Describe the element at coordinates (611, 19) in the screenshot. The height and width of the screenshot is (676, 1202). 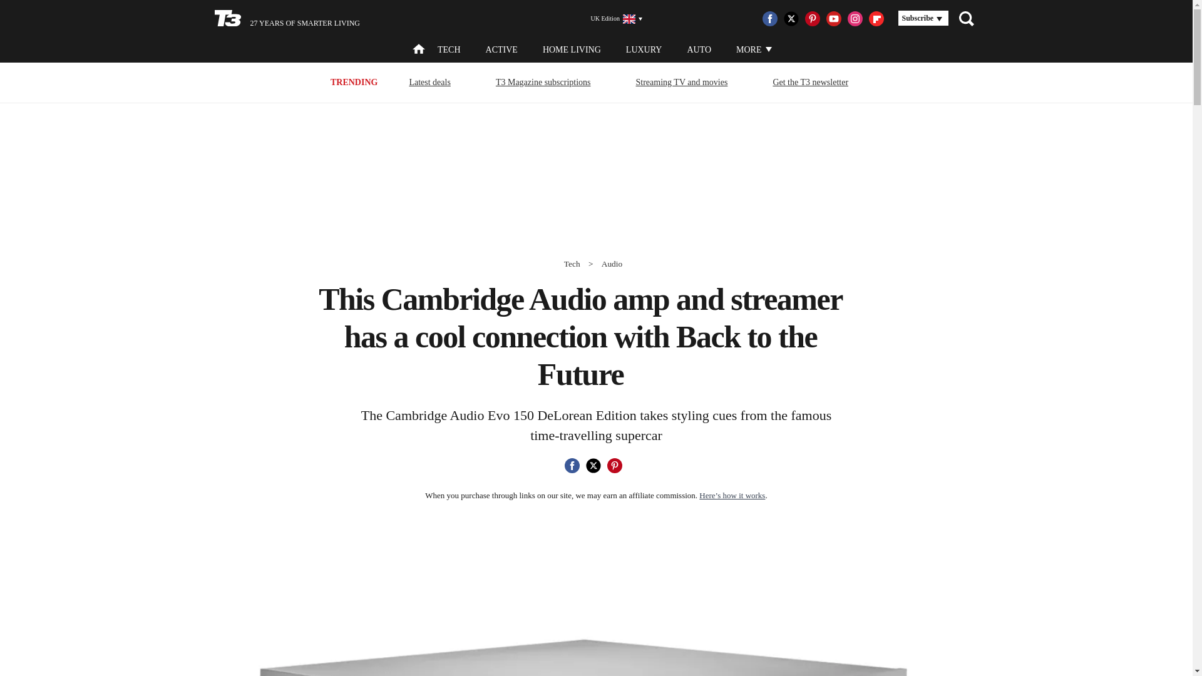
I see `UK Edition` at that location.